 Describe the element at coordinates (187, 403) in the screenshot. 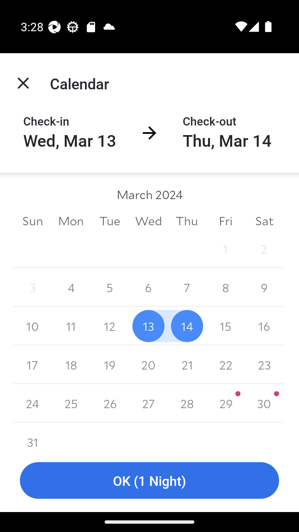

I see `28 28 March 2024` at that location.